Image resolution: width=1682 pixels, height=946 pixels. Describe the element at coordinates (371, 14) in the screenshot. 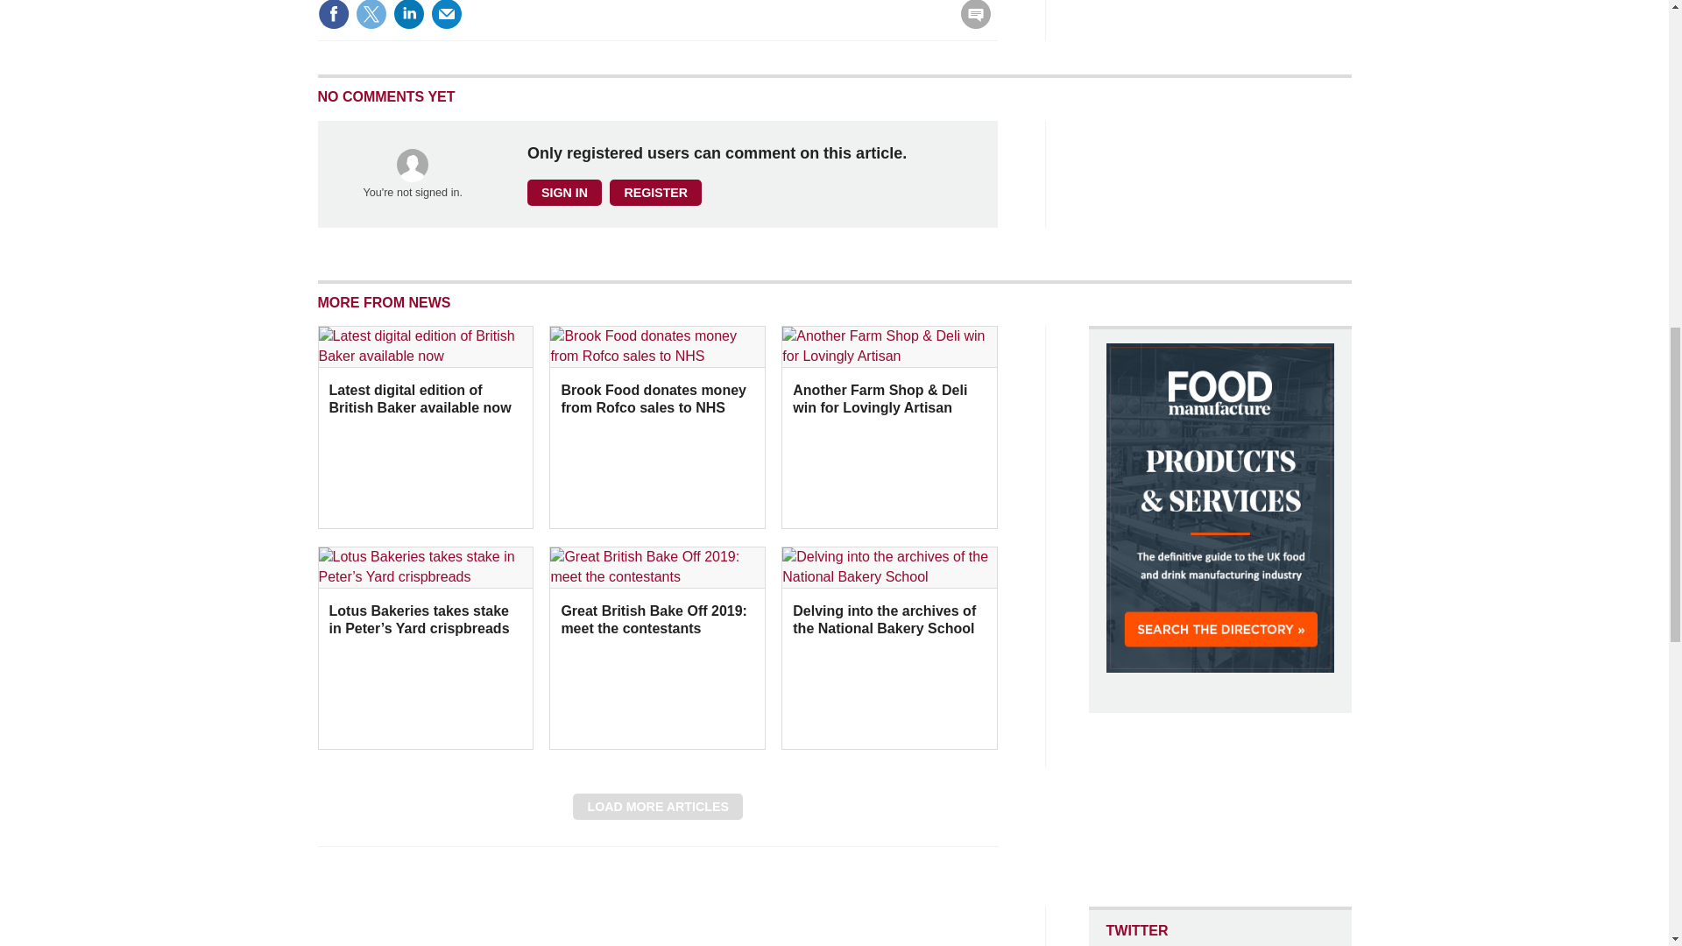

I see `Share this on Twitter` at that location.